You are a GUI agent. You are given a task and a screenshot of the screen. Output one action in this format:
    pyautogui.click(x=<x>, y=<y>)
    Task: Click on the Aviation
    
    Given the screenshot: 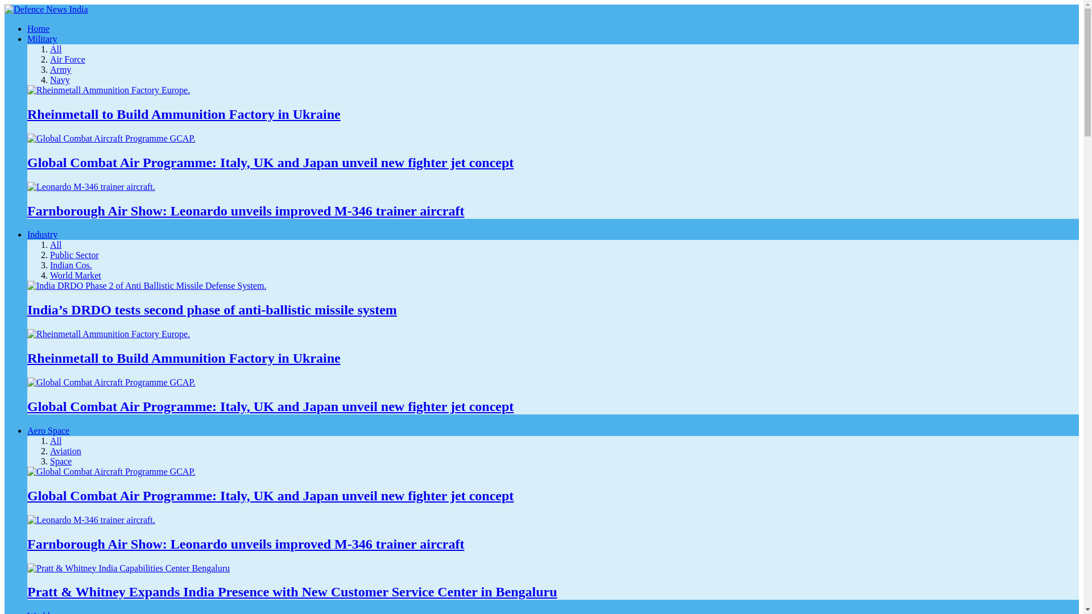 What is the action you would take?
    pyautogui.click(x=65, y=451)
    